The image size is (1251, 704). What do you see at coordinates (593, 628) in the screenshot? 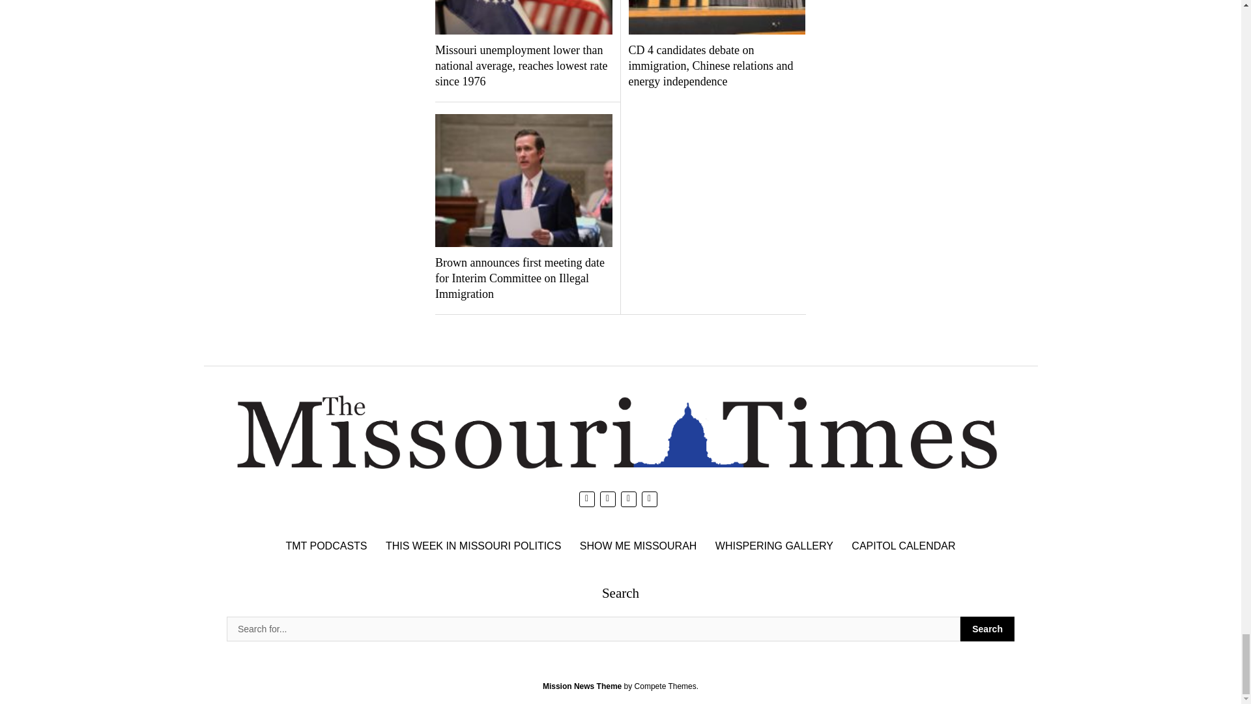
I see `Search` at bounding box center [593, 628].